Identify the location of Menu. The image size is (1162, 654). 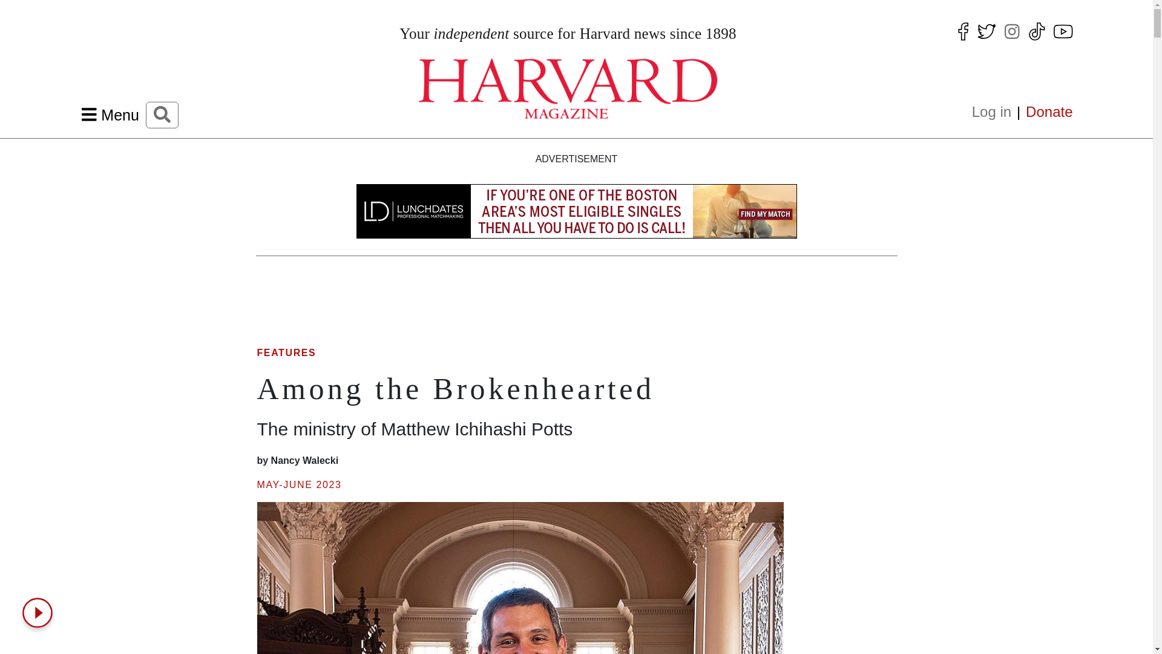
(110, 115).